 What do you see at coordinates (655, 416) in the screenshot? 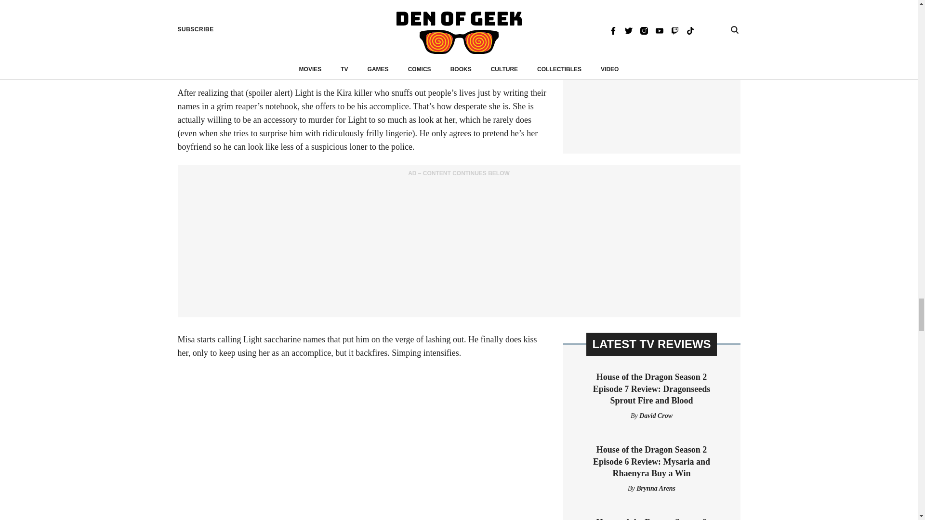
I see `David Crow` at bounding box center [655, 416].